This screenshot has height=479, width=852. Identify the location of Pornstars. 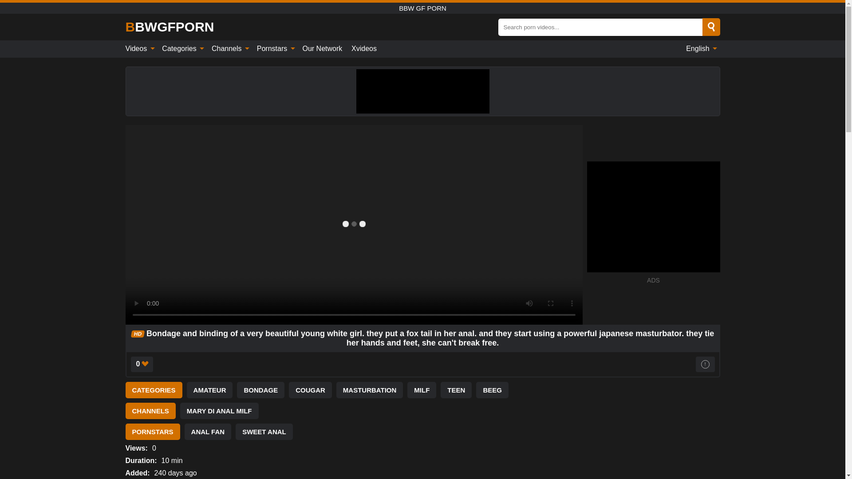
(275, 49).